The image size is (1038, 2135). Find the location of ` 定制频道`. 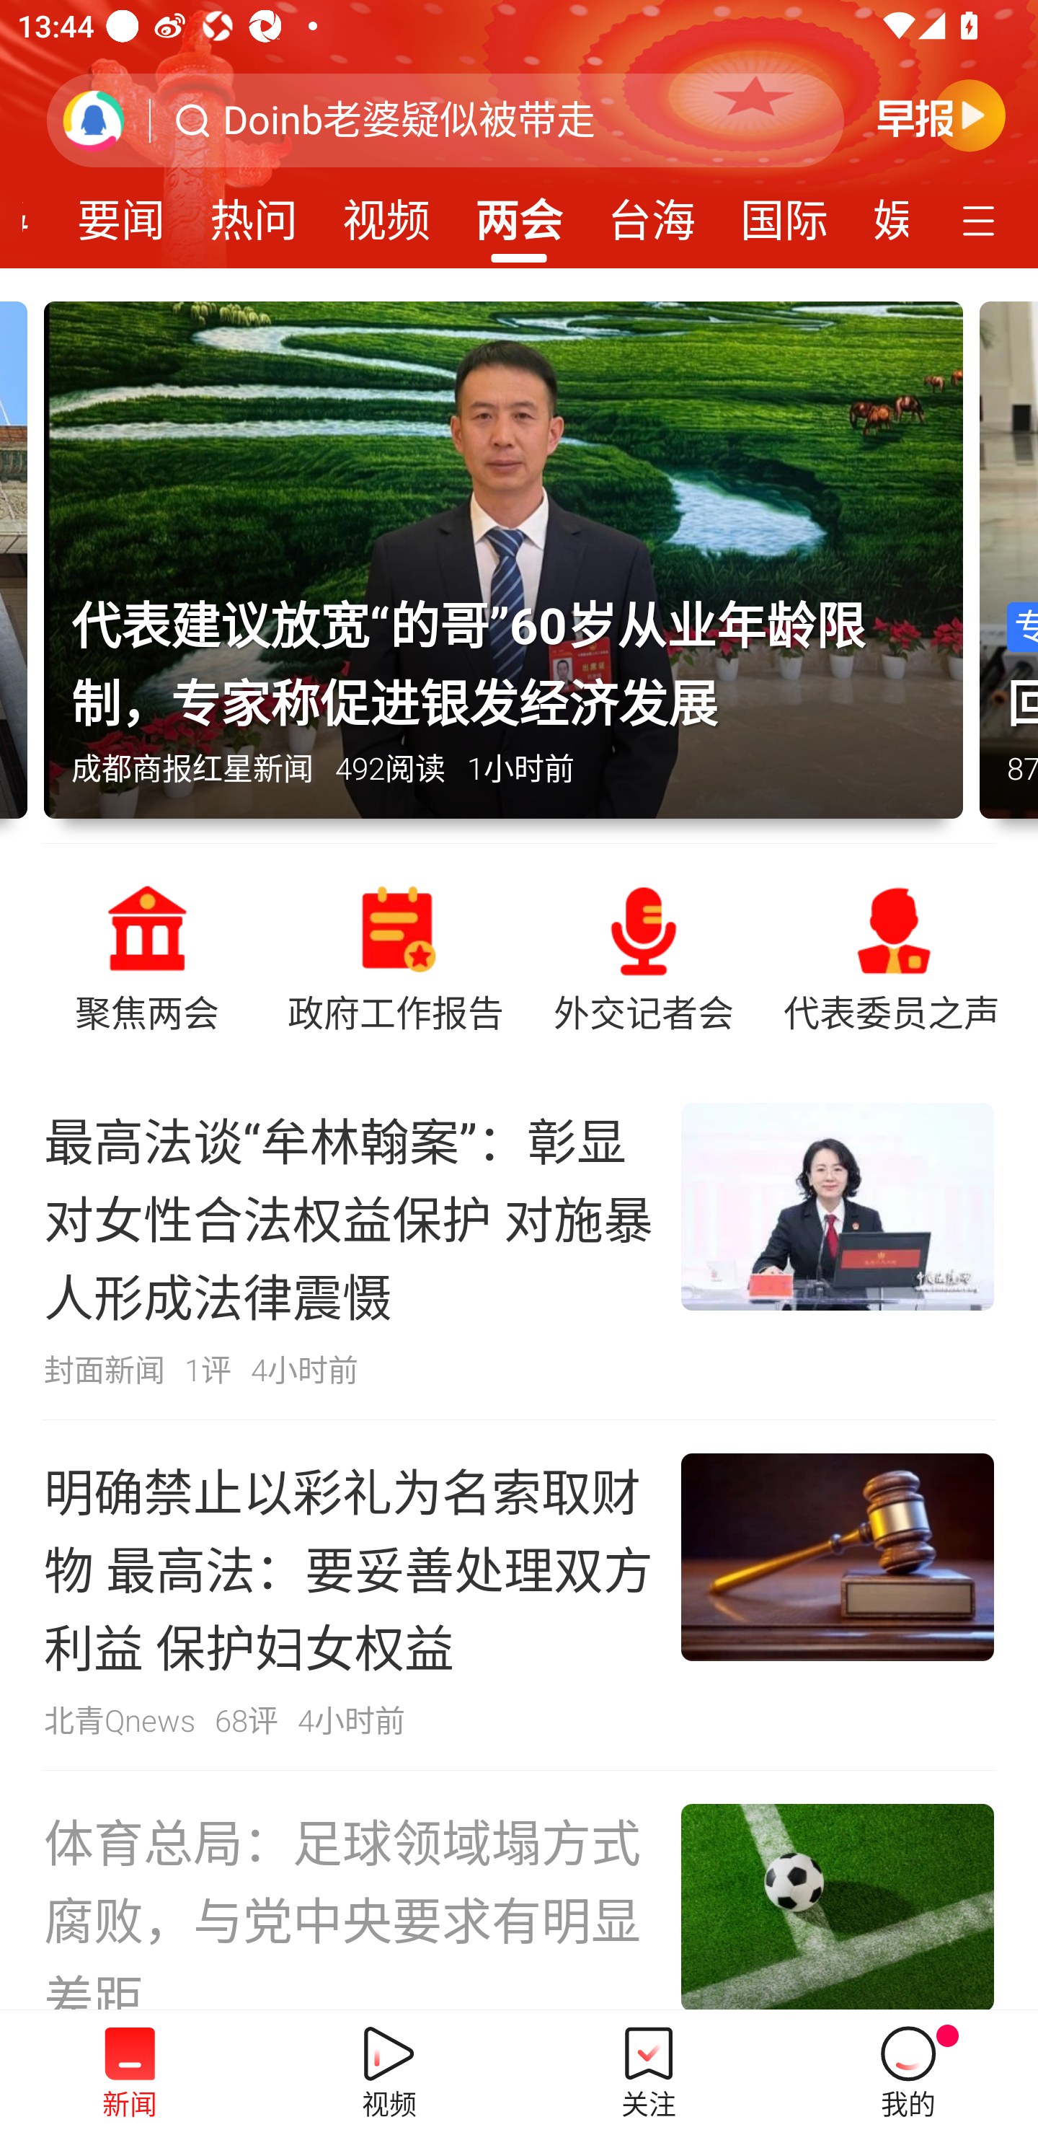

 定制频道 is located at coordinates (982, 219).